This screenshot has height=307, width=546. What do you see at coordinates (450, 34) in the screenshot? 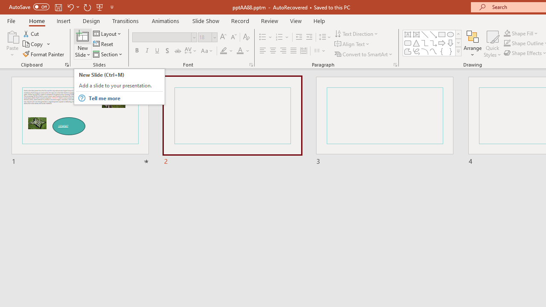
I see `Oval` at bounding box center [450, 34].